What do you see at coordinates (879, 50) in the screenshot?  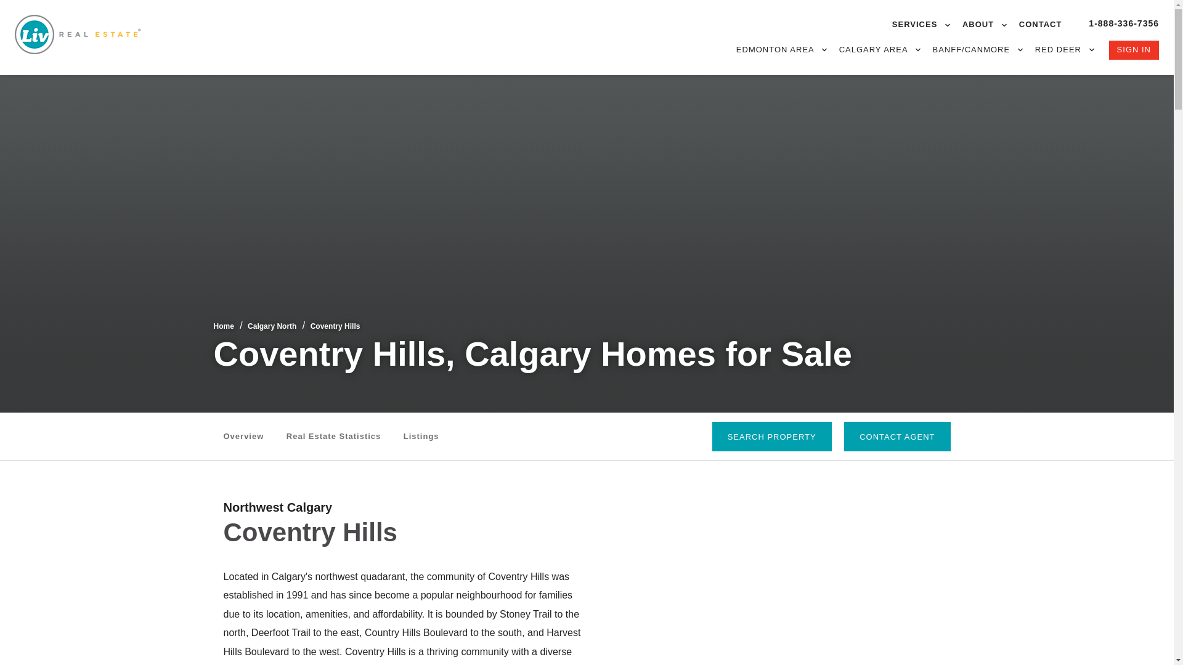 I see `CALGARY AREA DROPDOWN ARROW` at bounding box center [879, 50].